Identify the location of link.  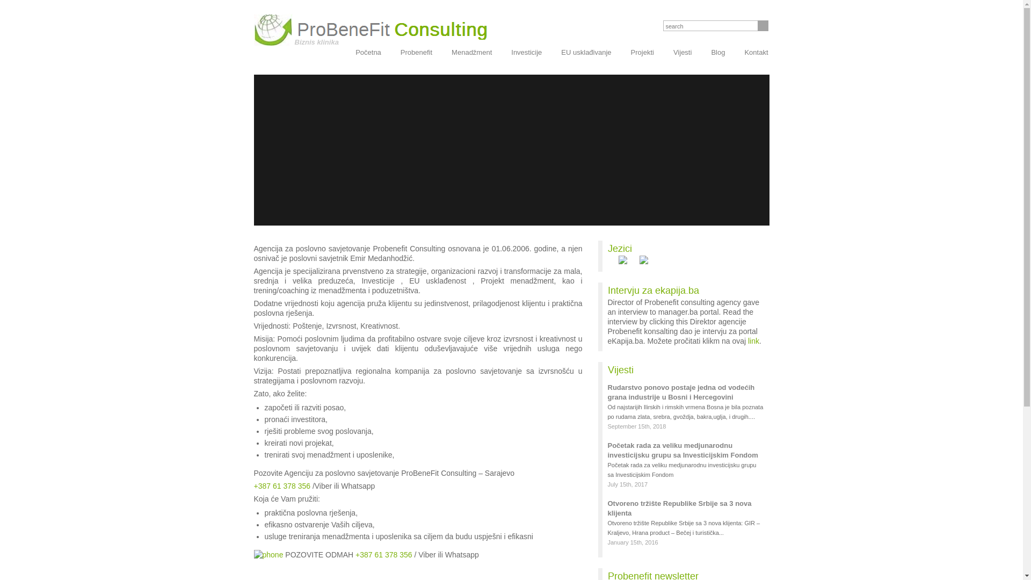
(754, 341).